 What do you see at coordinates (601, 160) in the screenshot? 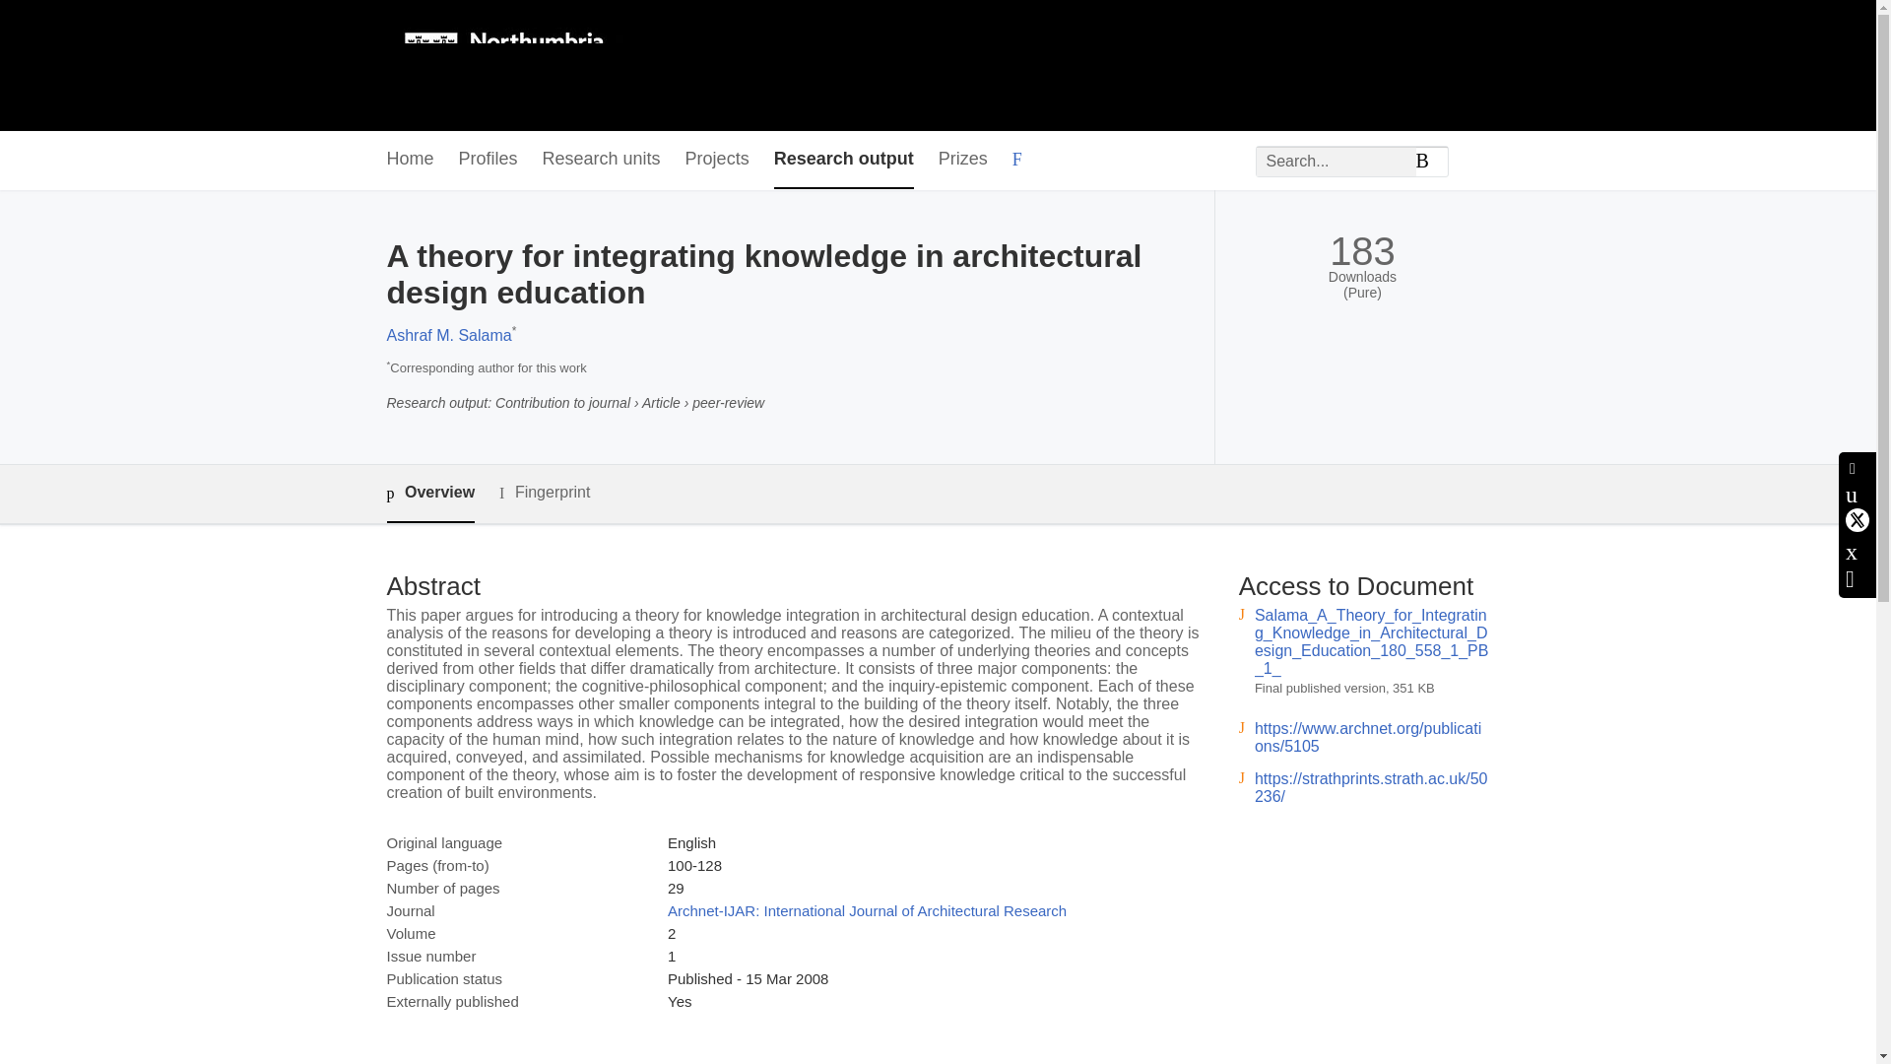
I see `Research units` at bounding box center [601, 160].